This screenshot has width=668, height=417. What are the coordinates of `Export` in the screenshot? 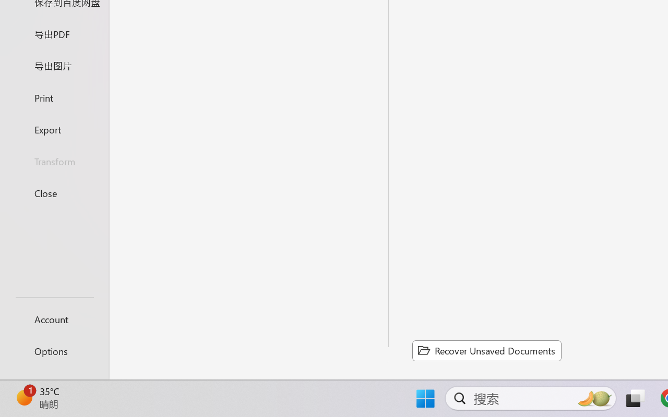 It's located at (54, 129).